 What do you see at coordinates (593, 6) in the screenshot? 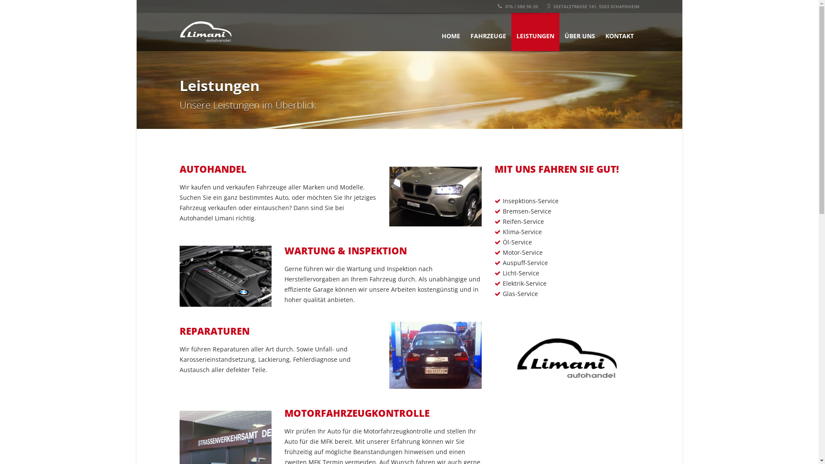
I see `SEETALSTRASSE 141, 5503 SCHAFISHEIM` at bounding box center [593, 6].